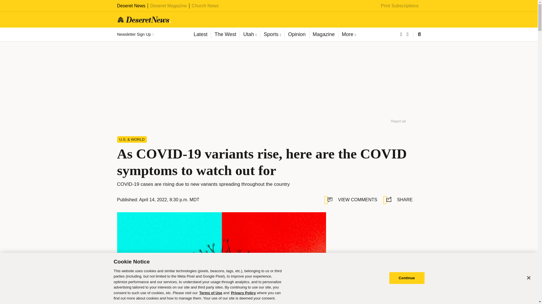  Describe the element at coordinates (168, 6) in the screenshot. I see `Deseret Magazine` at that location.